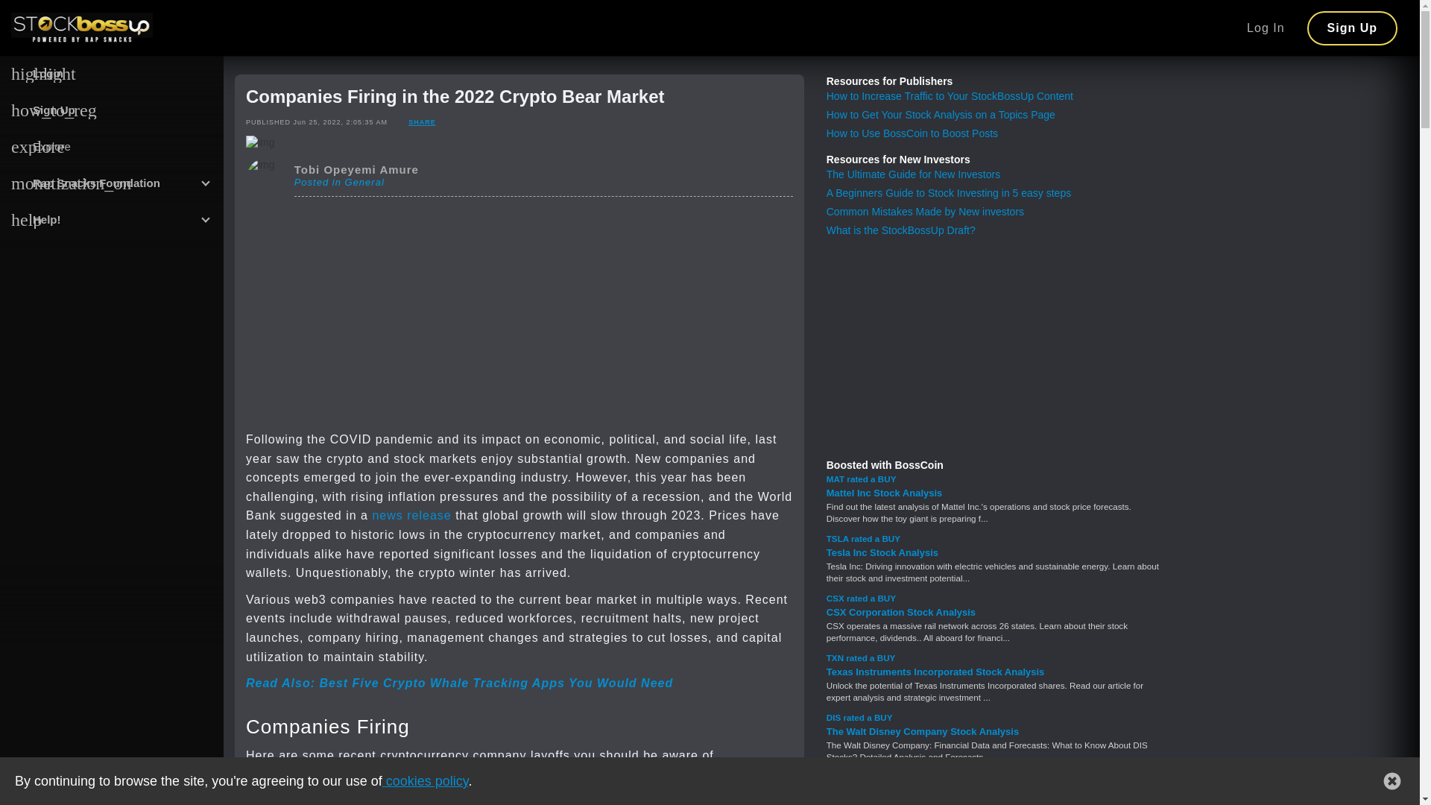 The height and width of the screenshot is (805, 1431). What do you see at coordinates (340, 181) in the screenshot?
I see `Posted in General` at bounding box center [340, 181].